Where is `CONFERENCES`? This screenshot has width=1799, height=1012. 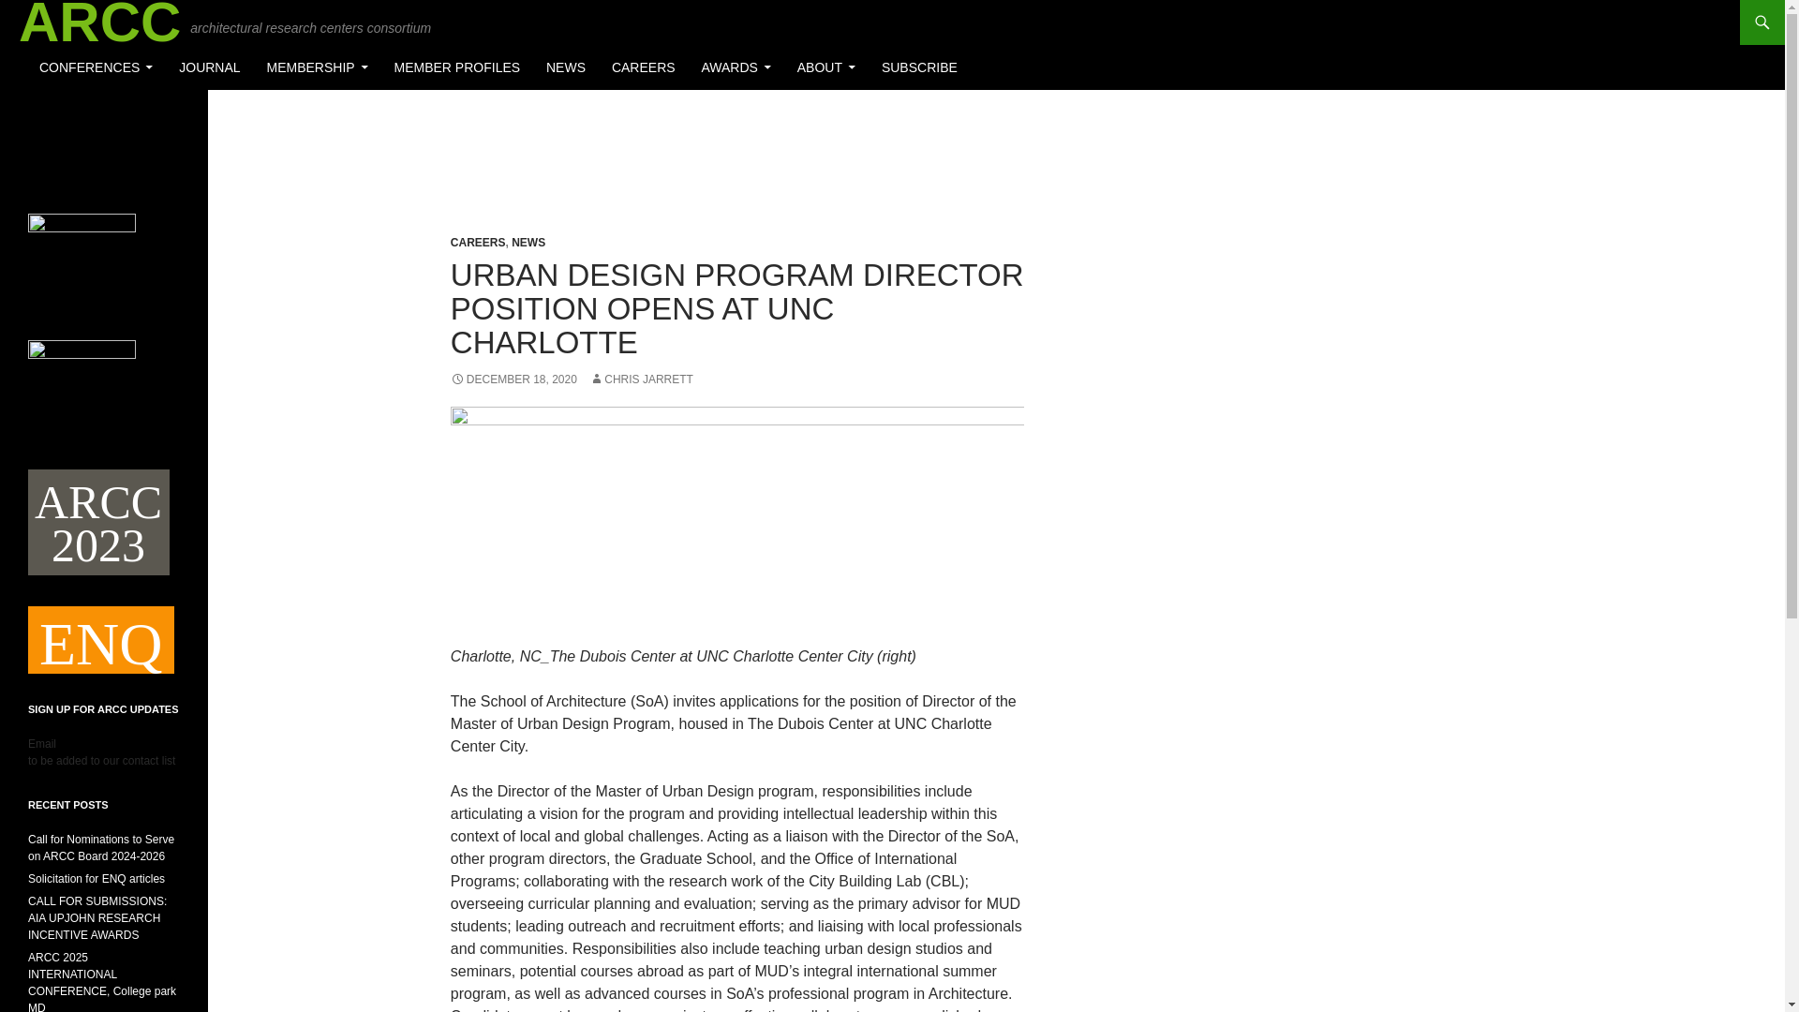 CONFERENCES is located at coordinates (96, 67).